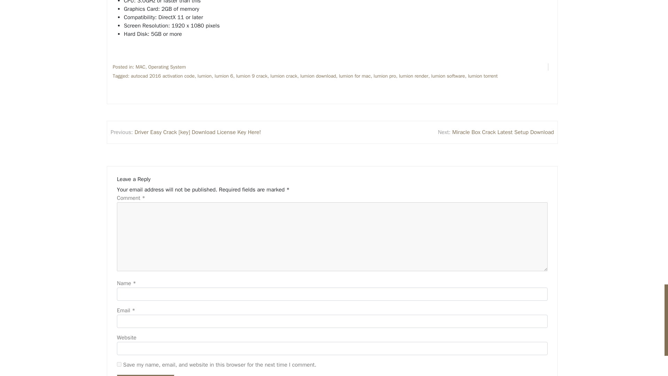  What do you see at coordinates (448, 76) in the screenshot?
I see `lumion software` at bounding box center [448, 76].